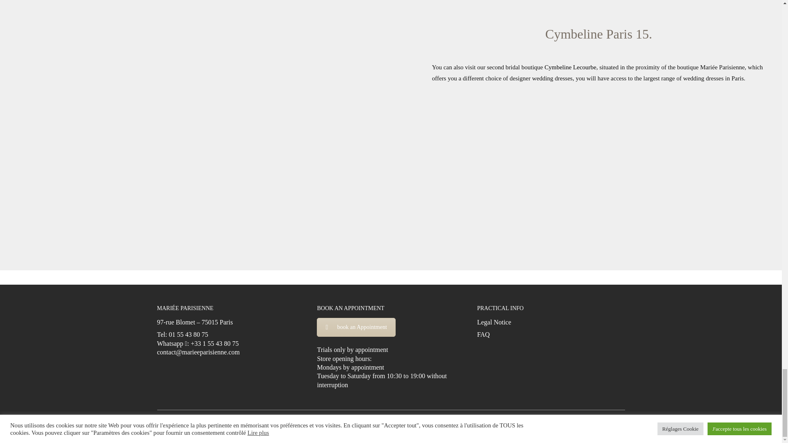 Image resolution: width=788 pixels, height=443 pixels. What do you see at coordinates (555, 425) in the screenshot?
I see `TikTok` at bounding box center [555, 425].